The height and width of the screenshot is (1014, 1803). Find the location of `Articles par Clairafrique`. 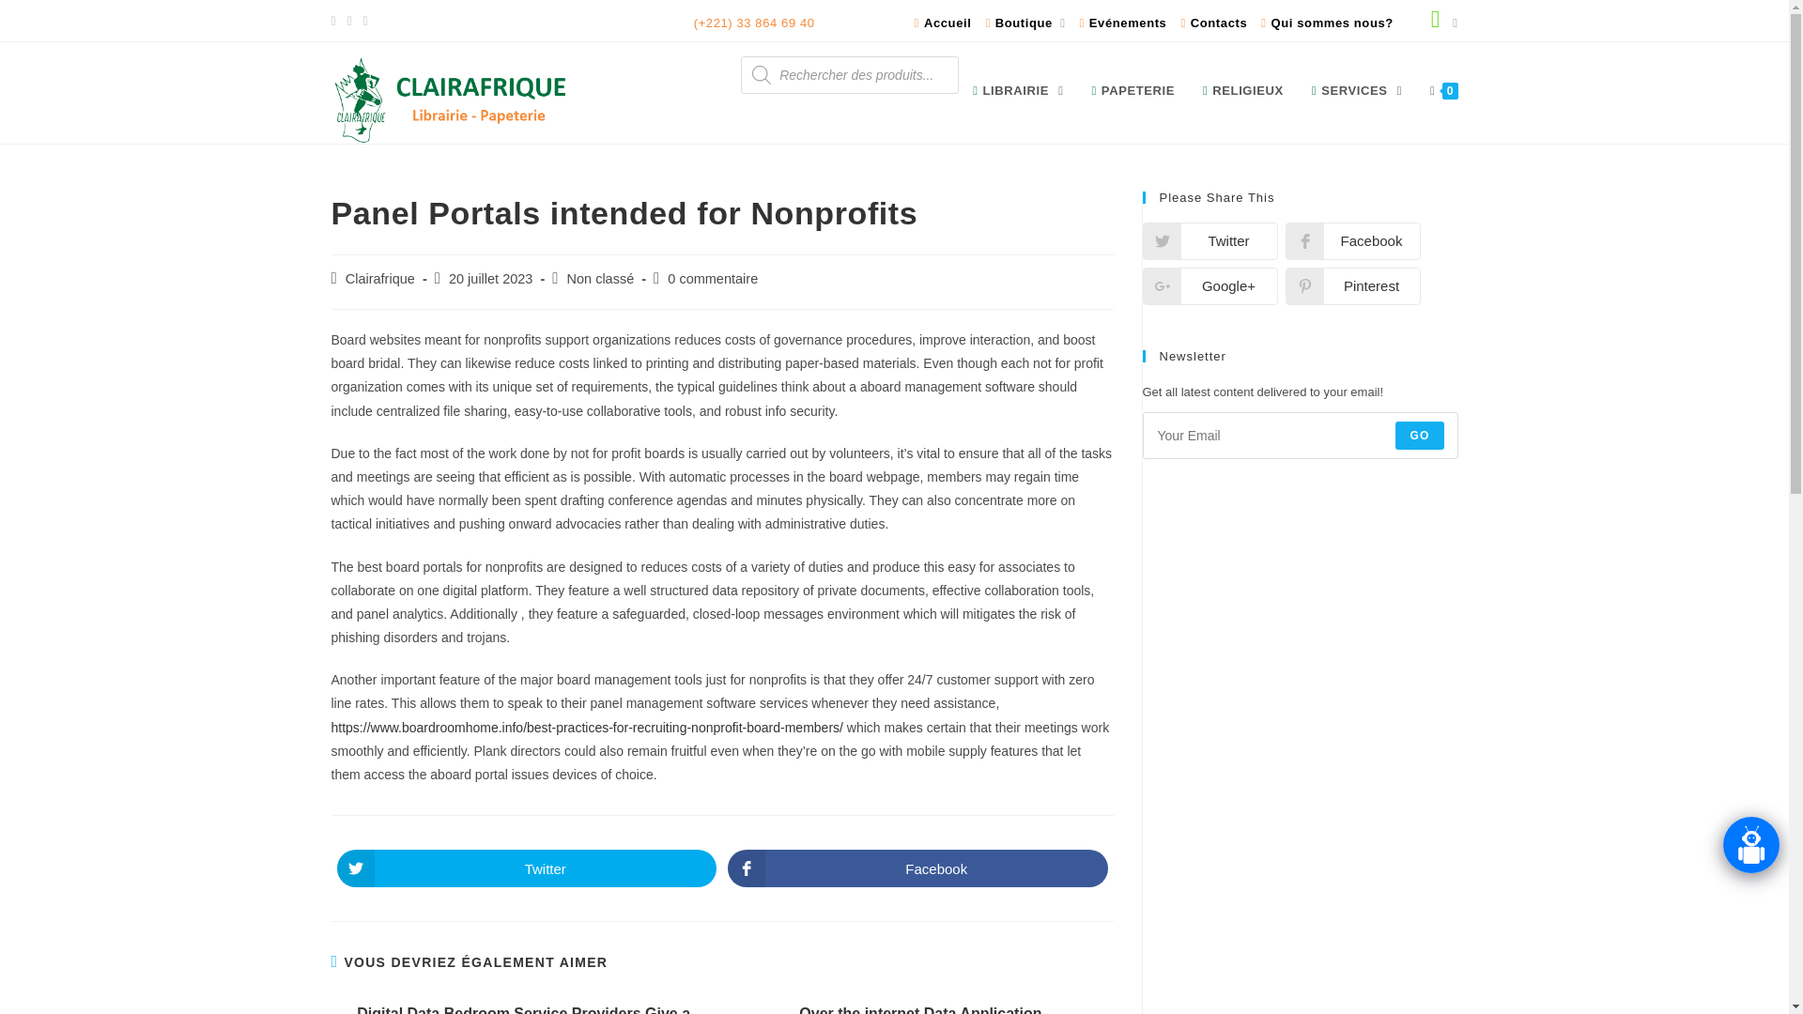

Articles par Clairafrique is located at coordinates (379, 278).